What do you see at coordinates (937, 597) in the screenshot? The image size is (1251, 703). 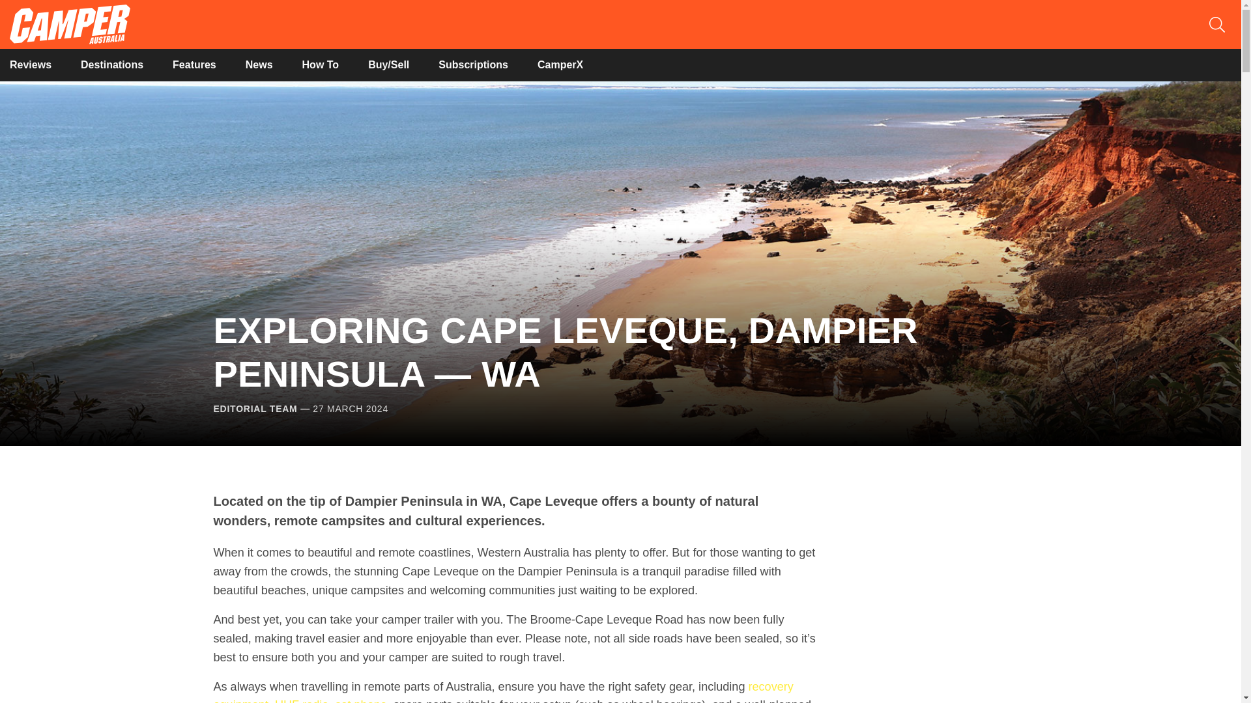 I see `3rd party ad content` at bounding box center [937, 597].